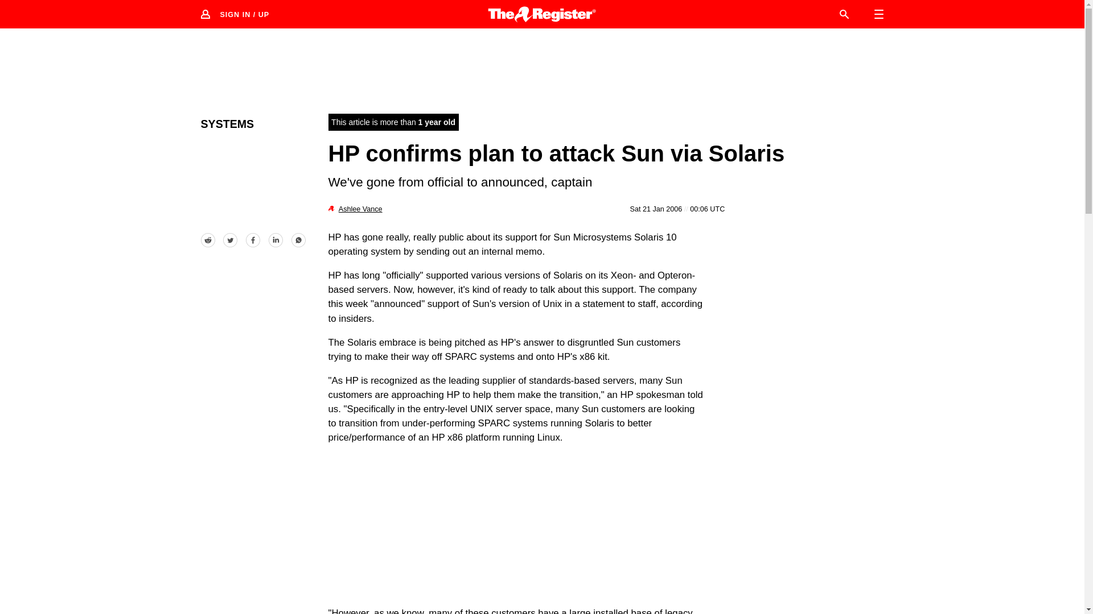  I want to click on Read more by this author, so click(361, 209).